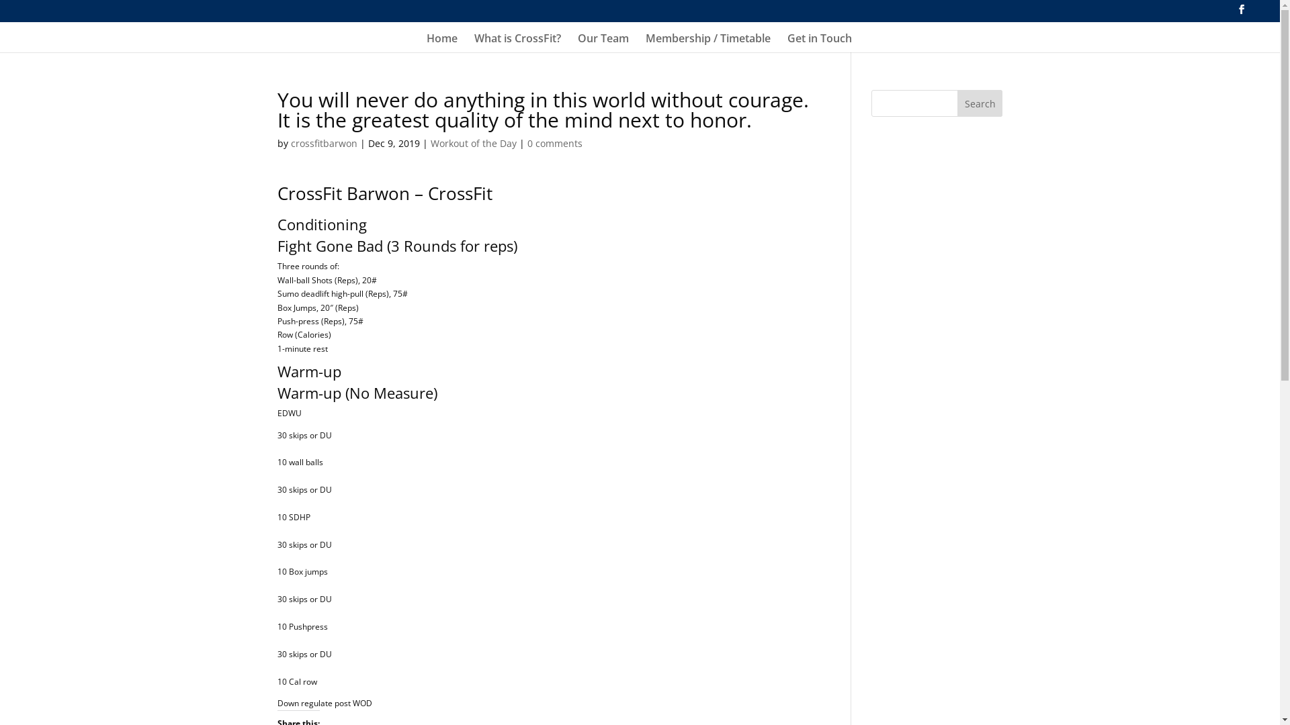 The width and height of the screenshot is (1290, 725). What do you see at coordinates (324, 144) in the screenshot?
I see `crossfitbarwon` at bounding box center [324, 144].